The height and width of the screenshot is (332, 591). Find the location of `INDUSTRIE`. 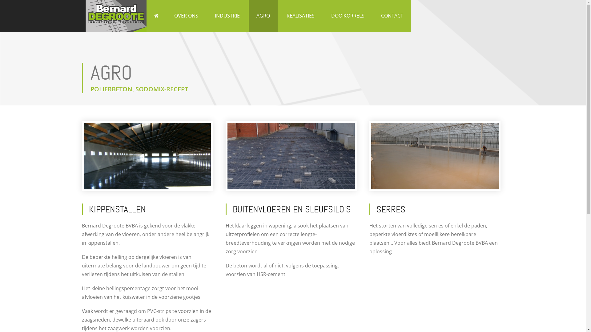

INDUSTRIE is located at coordinates (227, 16).